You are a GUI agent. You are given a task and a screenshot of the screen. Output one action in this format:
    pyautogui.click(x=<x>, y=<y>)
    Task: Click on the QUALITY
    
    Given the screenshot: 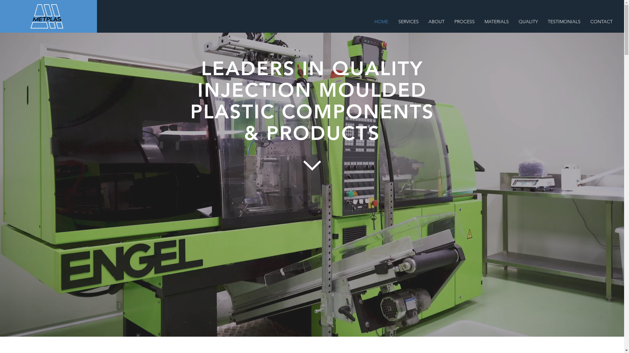 What is the action you would take?
    pyautogui.click(x=528, y=22)
    